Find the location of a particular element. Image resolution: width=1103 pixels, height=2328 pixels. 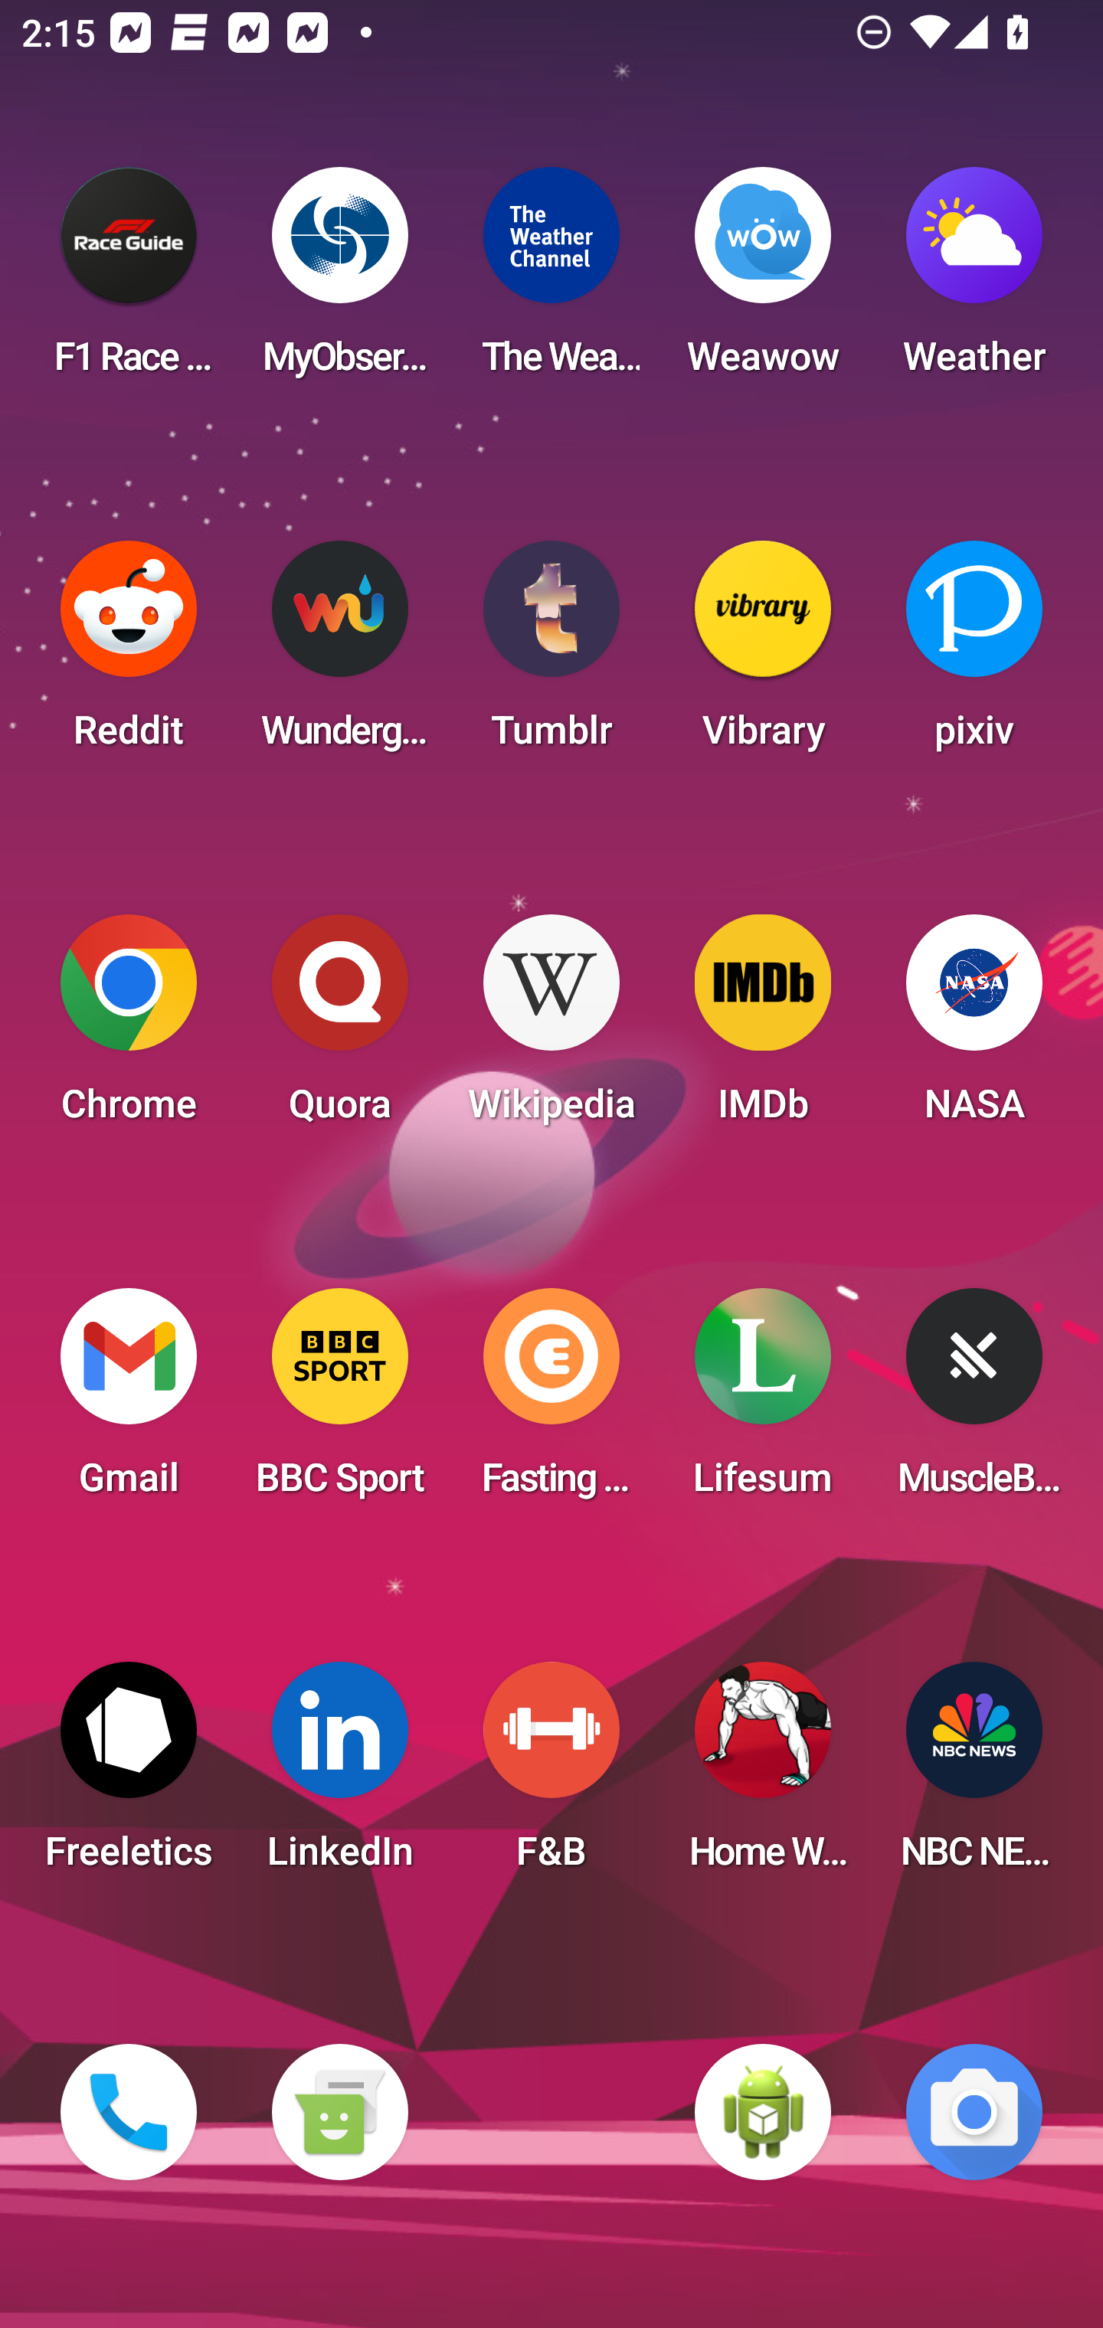

Wunderground is located at coordinates (339, 654).